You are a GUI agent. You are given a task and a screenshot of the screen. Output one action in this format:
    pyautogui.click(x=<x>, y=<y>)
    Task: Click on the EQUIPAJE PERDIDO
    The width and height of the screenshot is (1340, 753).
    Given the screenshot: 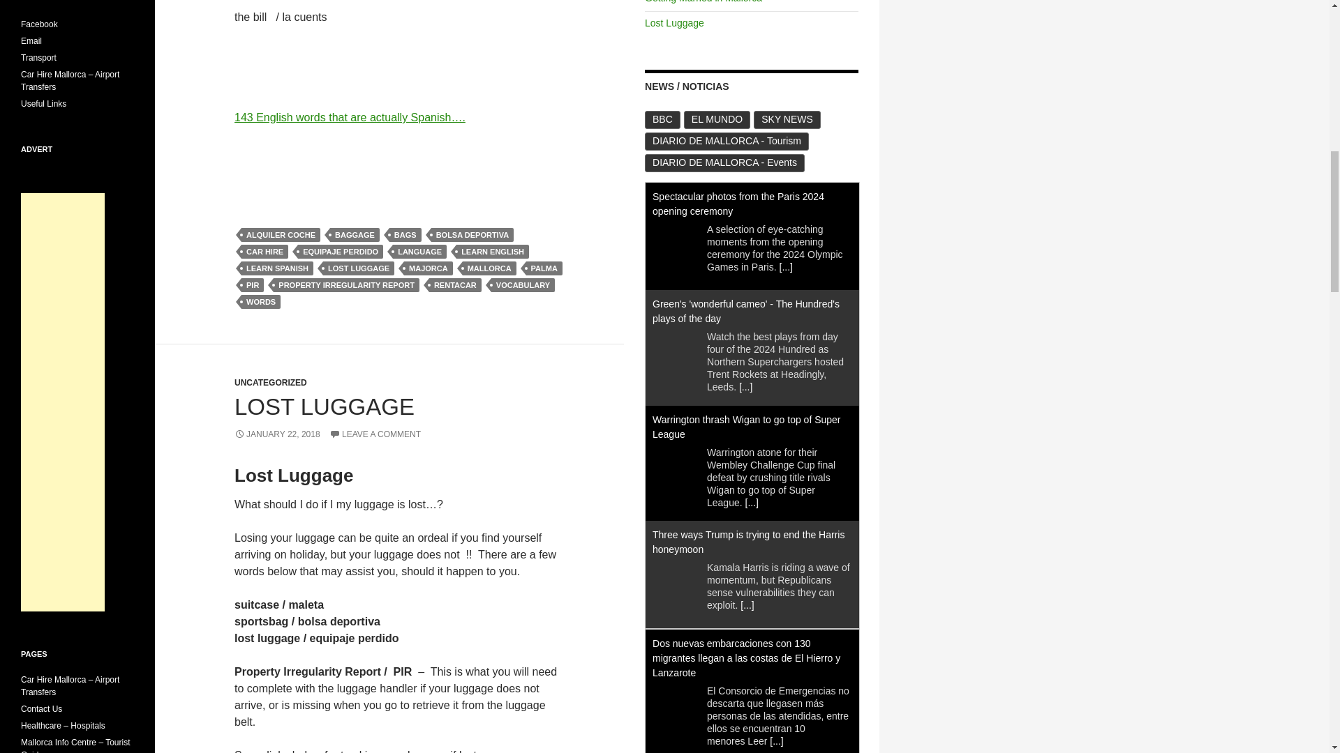 What is the action you would take?
    pyautogui.click(x=341, y=252)
    